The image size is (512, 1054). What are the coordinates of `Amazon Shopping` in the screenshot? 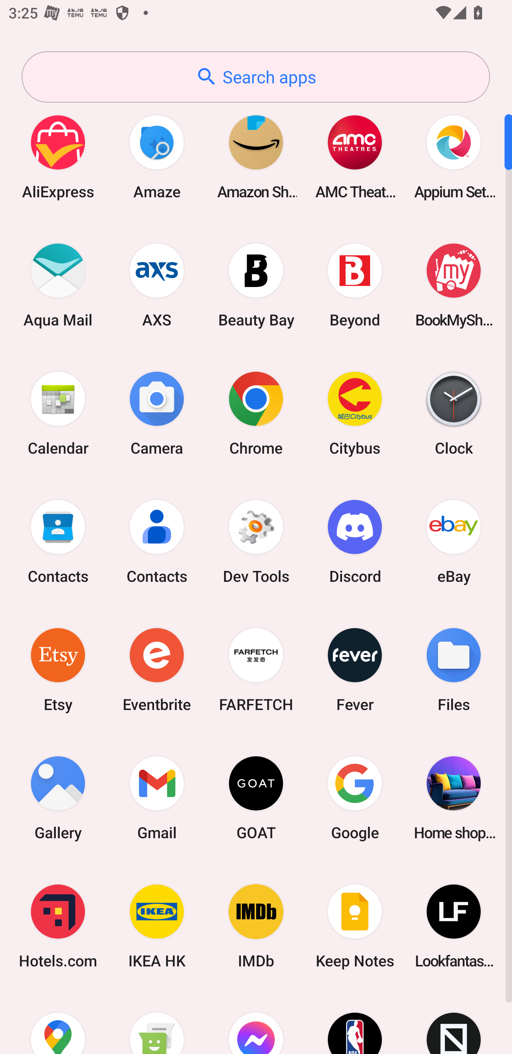 It's located at (256, 157).